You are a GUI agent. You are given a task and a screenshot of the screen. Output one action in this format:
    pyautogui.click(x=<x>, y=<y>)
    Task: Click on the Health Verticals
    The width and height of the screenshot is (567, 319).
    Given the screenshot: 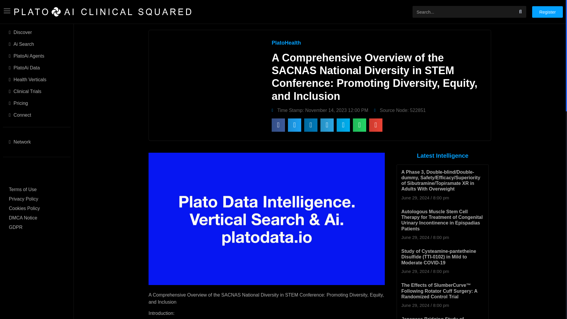 What is the action you would take?
    pyautogui.click(x=37, y=80)
    